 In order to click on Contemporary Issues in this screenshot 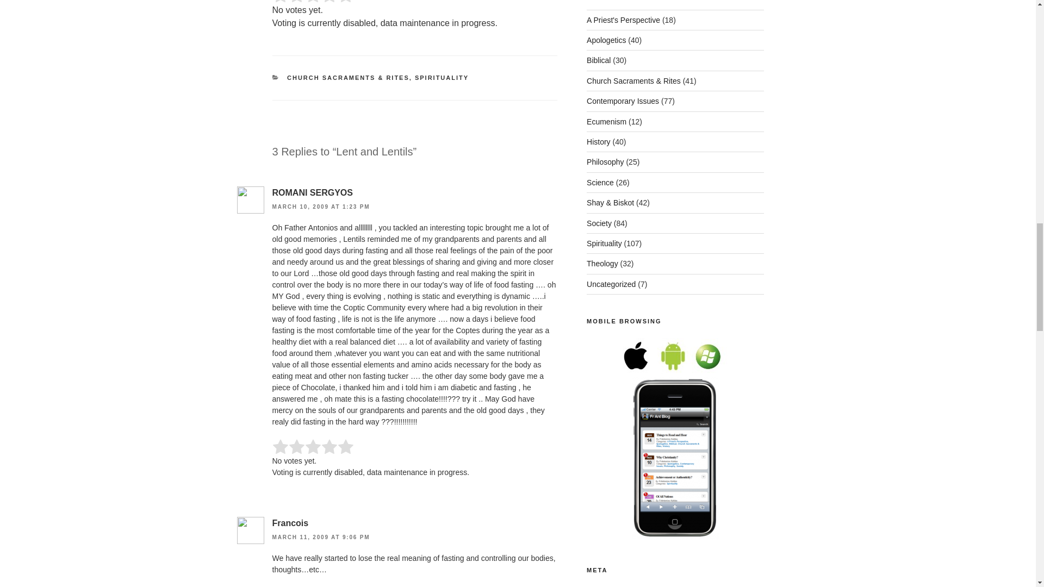, I will do `click(623, 101)`.